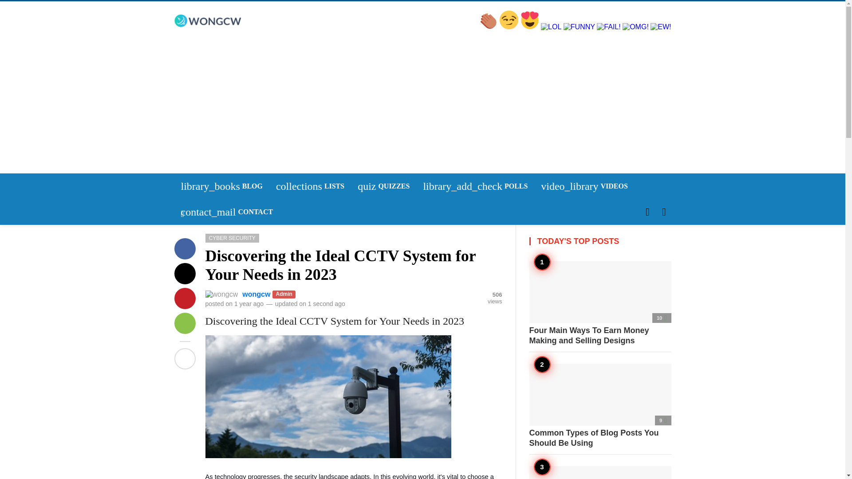  What do you see at coordinates (383, 186) in the screenshot?
I see `Contact` at bounding box center [383, 186].